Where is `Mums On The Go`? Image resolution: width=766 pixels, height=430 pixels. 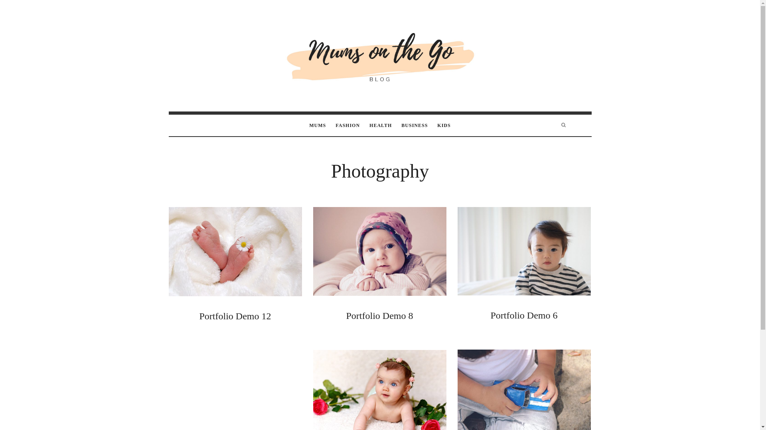 Mums On The Go is located at coordinates (380, 55).